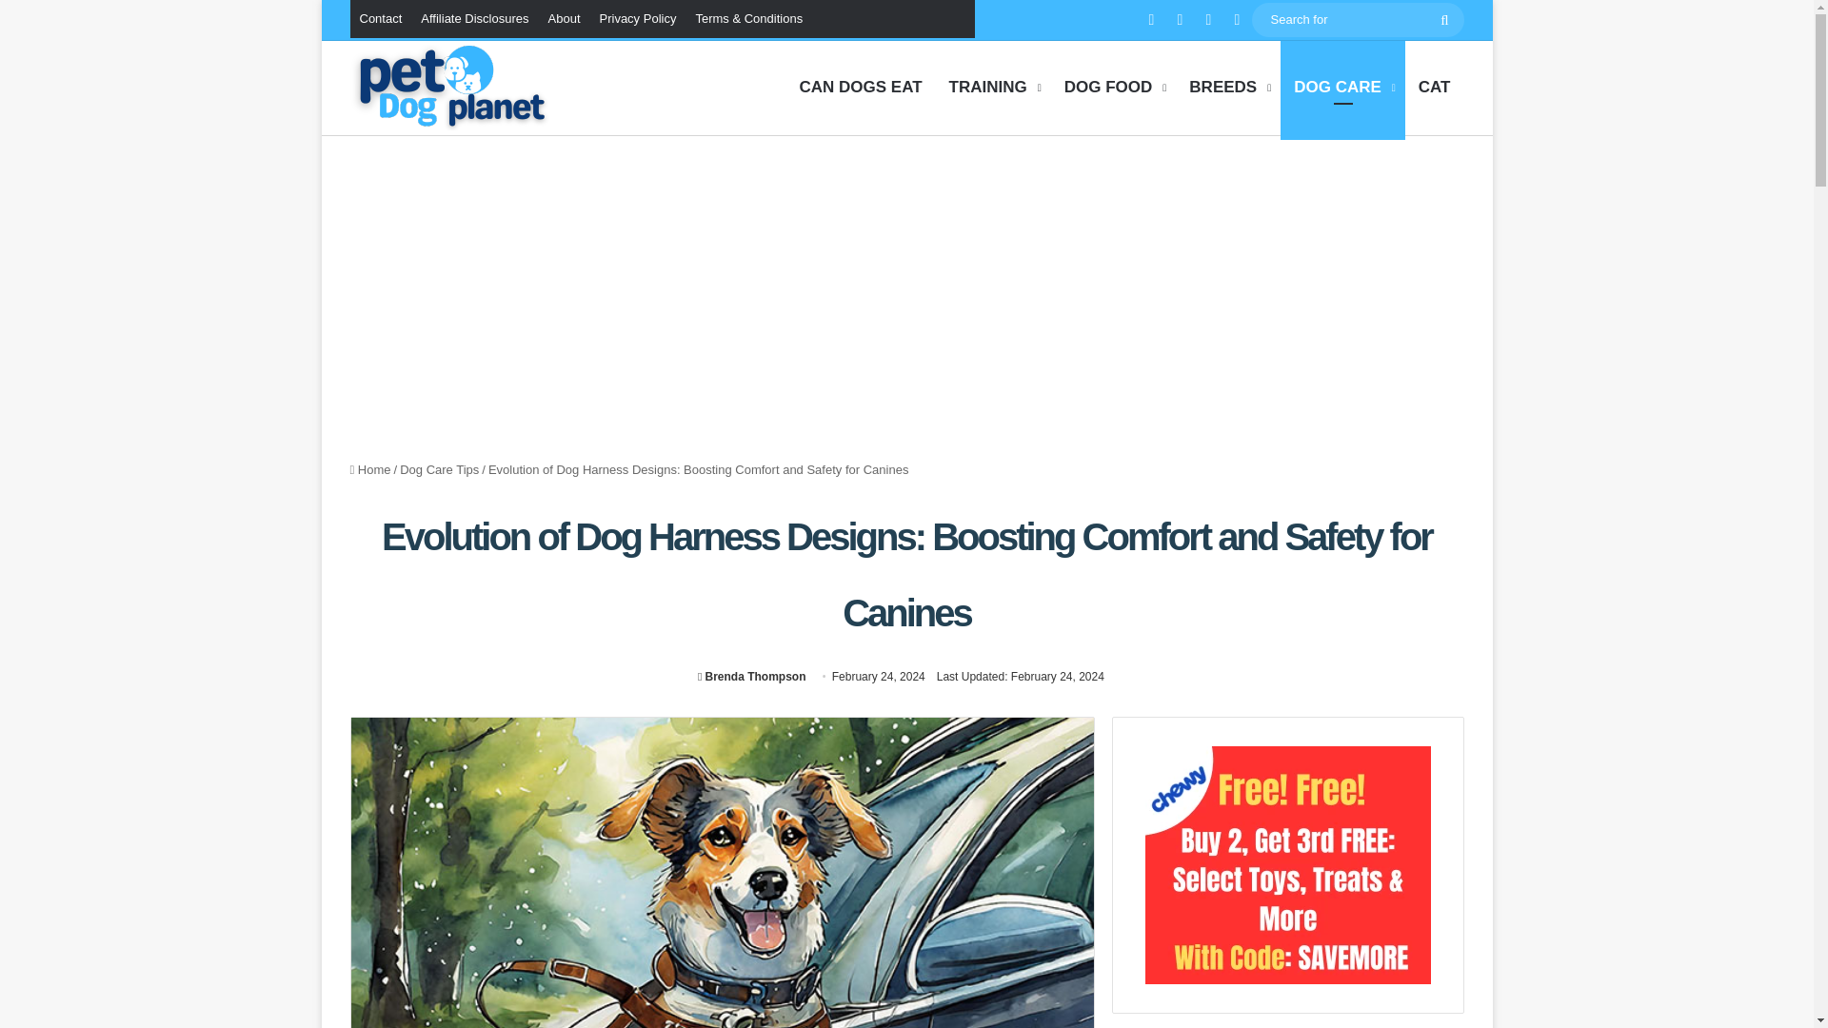 Image resolution: width=1828 pixels, height=1028 pixels. Describe the element at coordinates (638, 19) in the screenshot. I see `Privacy Policy` at that location.